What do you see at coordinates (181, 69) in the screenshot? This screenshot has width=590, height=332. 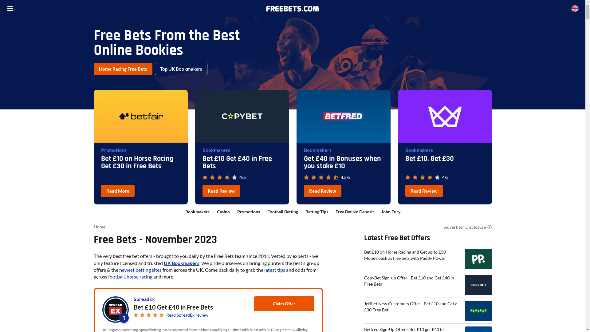 I see `Top UK Bookmakers` at bounding box center [181, 69].